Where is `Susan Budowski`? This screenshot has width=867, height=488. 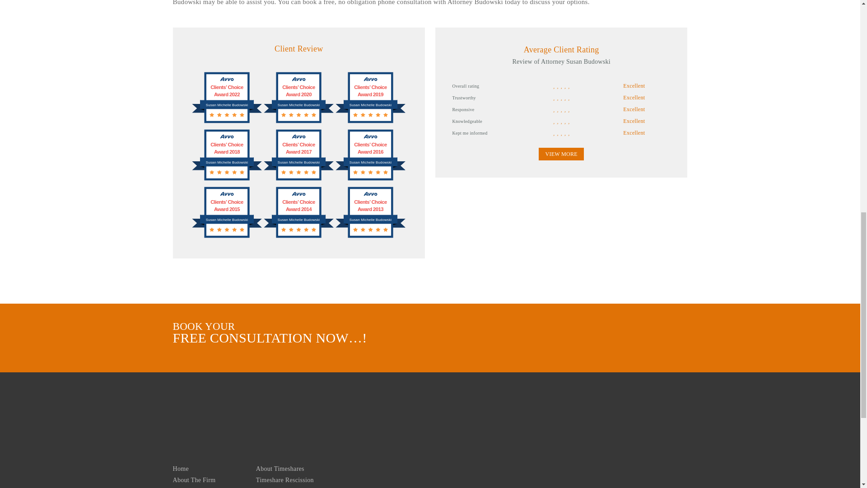 Susan Budowski is located at coordinates (556, 445).